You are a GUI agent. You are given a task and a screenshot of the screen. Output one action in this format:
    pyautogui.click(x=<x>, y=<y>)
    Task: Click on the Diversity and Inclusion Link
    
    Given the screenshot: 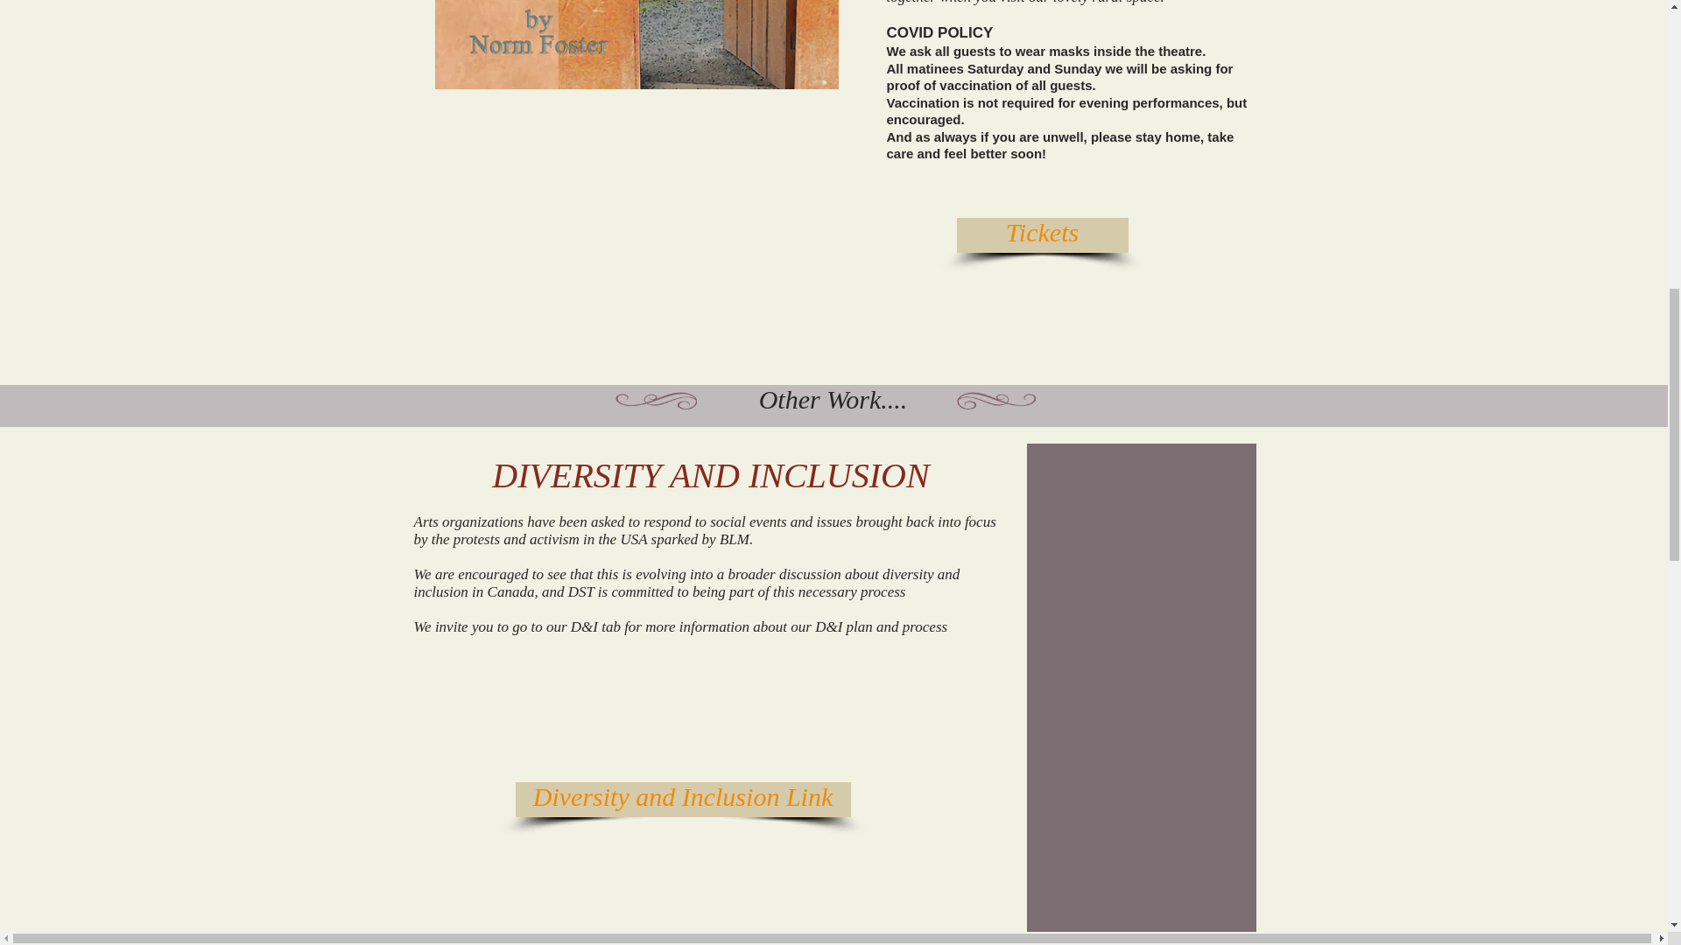 What is the action you would take?
    pyautogui.click(x=682, y=800)
    